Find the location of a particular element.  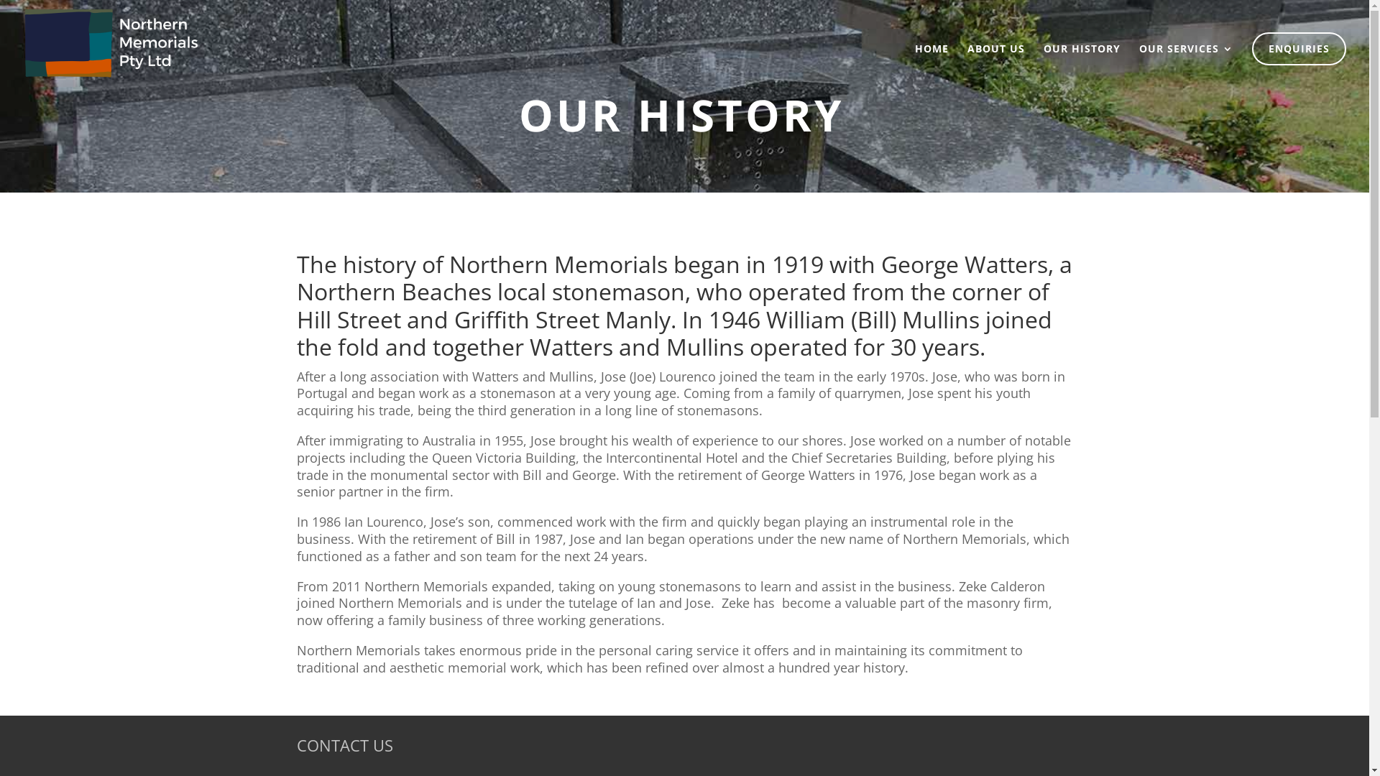

OUR HISTORY is located at coordinates (1082, 65).